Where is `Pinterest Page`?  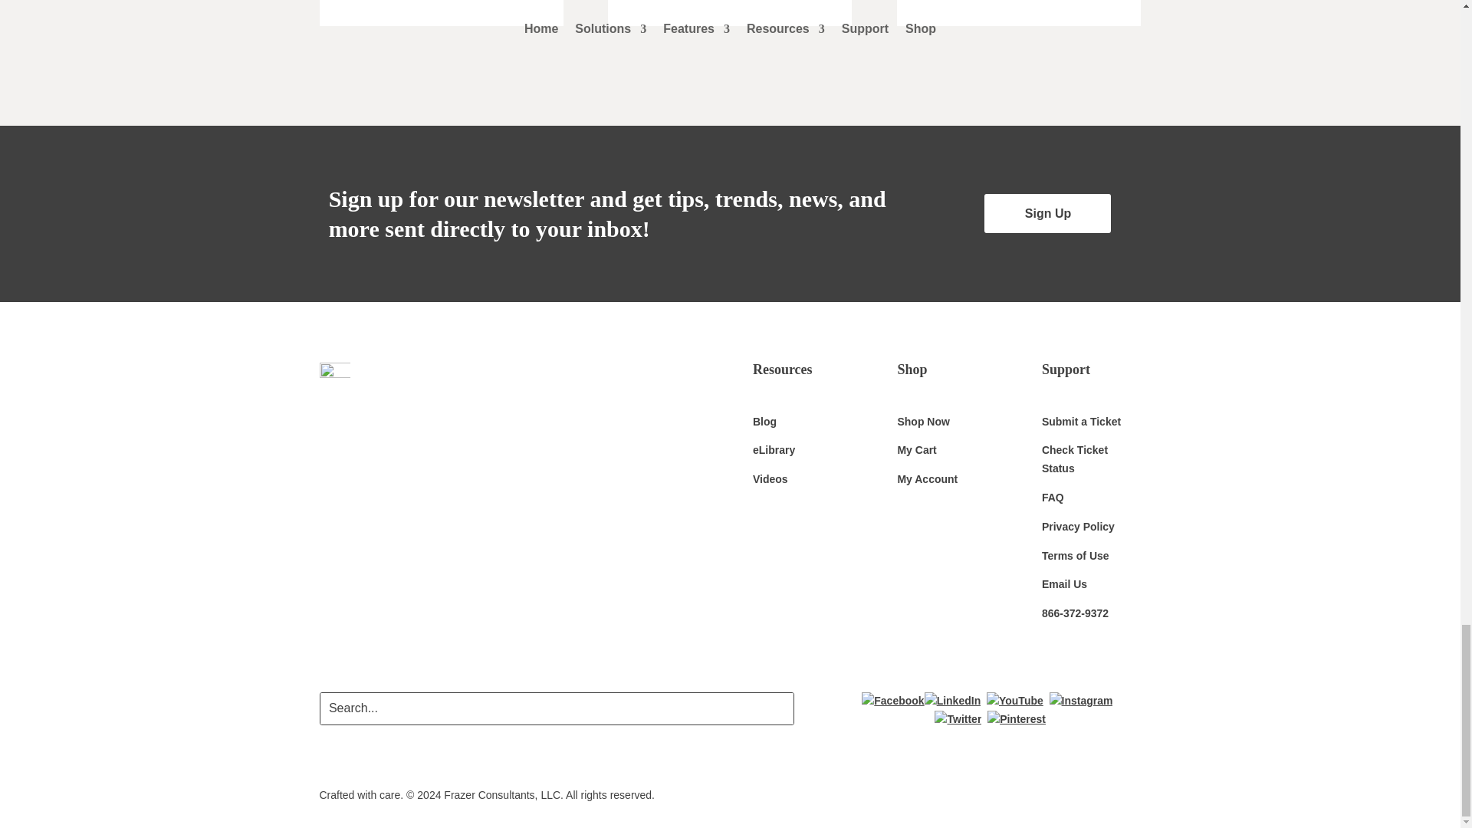
Pinterest Page is located at coordinates (1017, 719).